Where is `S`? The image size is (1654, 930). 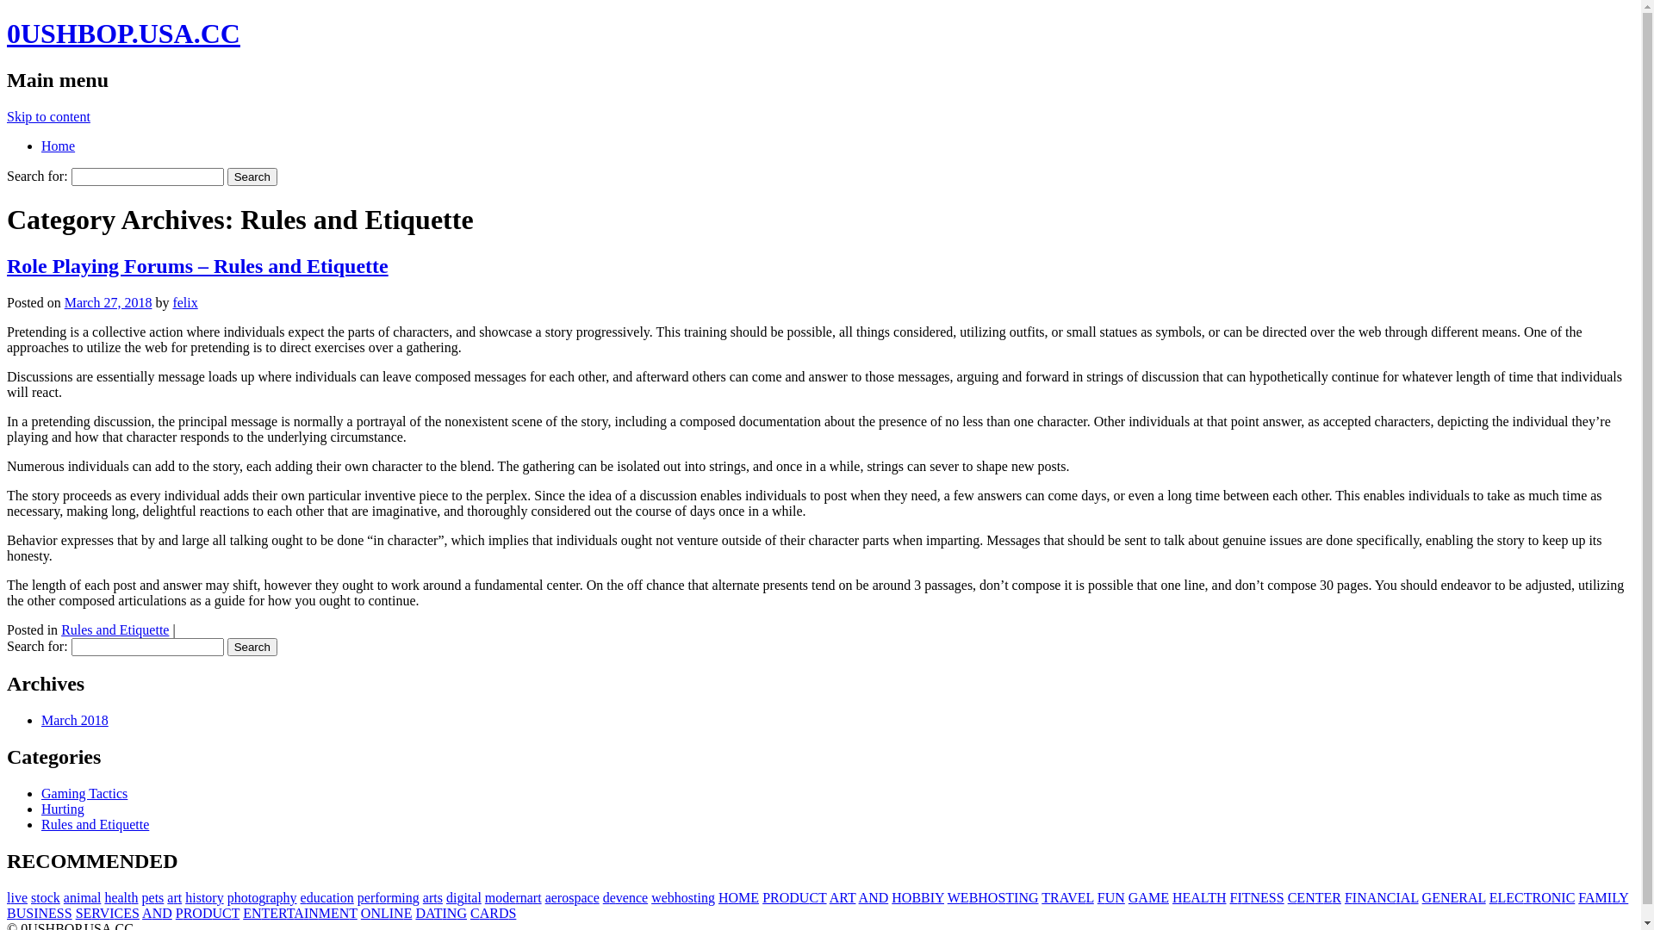
S is located at coordinates (1273, 897).